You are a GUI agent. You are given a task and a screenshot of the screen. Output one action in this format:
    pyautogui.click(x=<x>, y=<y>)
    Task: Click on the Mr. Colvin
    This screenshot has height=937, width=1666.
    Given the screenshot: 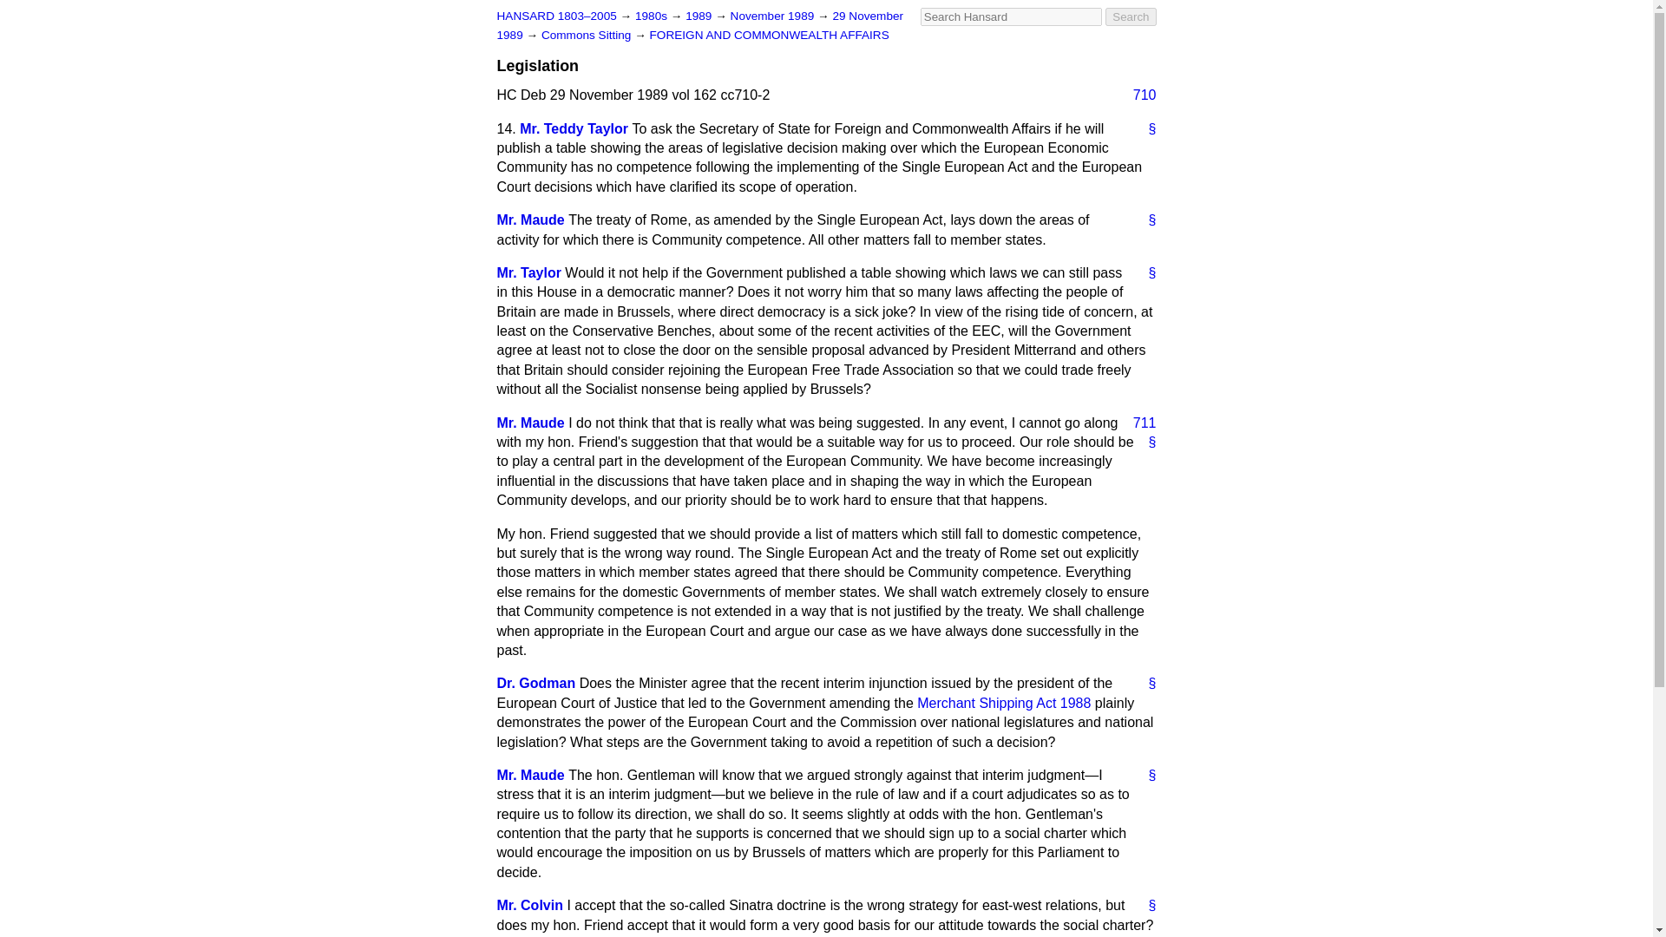 What is the action you would take?
    pyautogui.click(x=529, y=904)
    